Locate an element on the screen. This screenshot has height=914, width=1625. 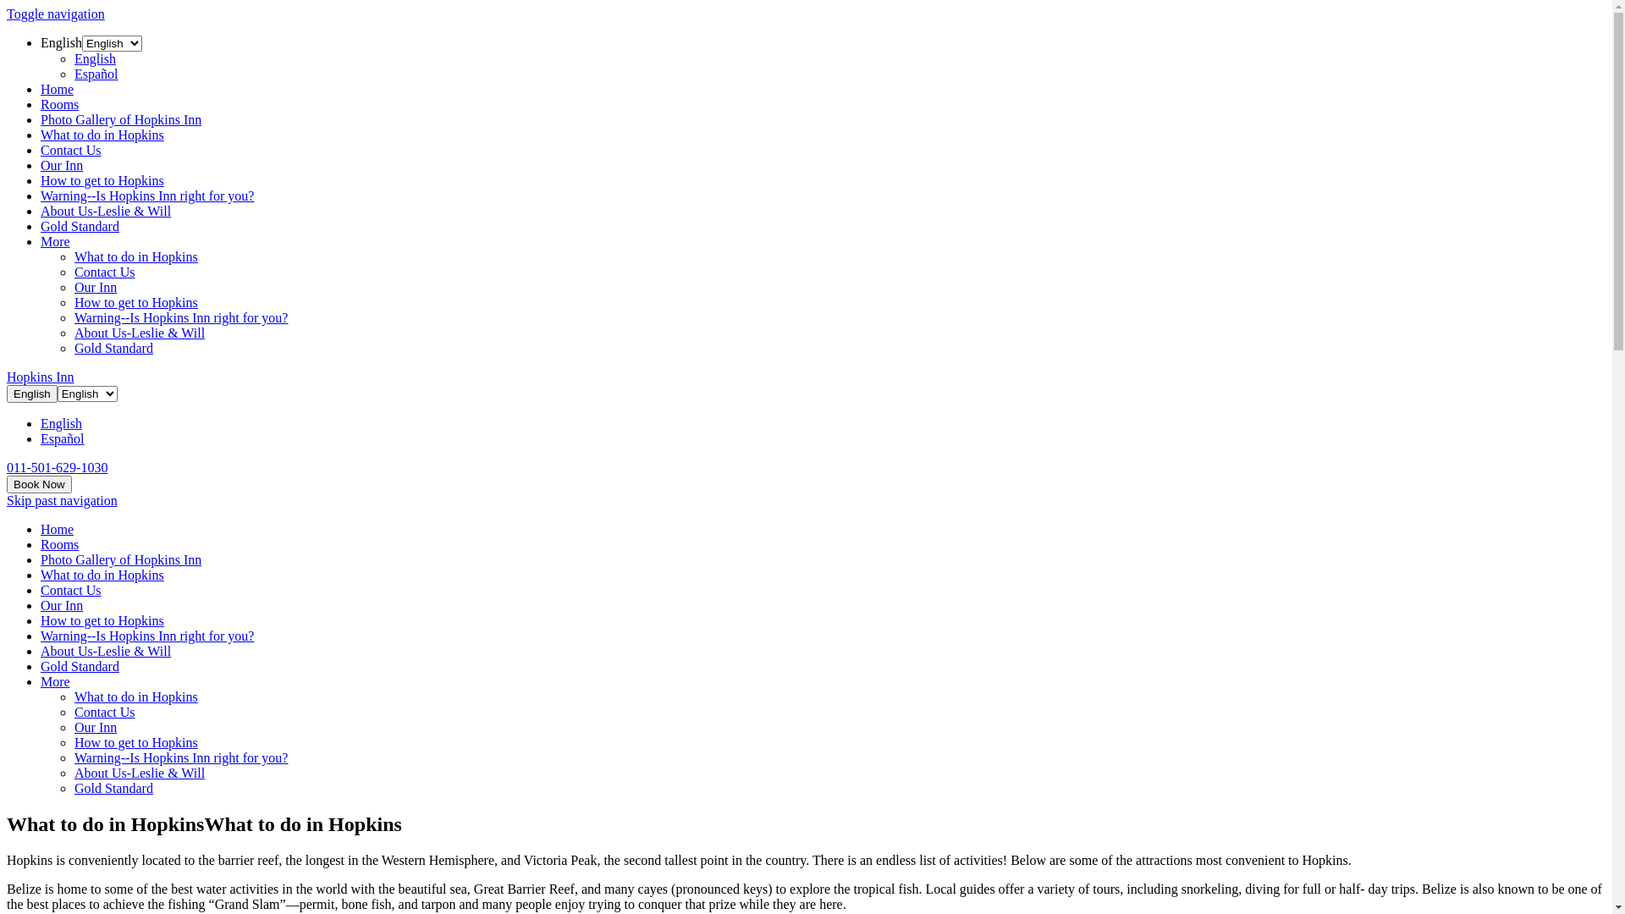
About Us-Leslie & Will is located at coordinates (106, 212).